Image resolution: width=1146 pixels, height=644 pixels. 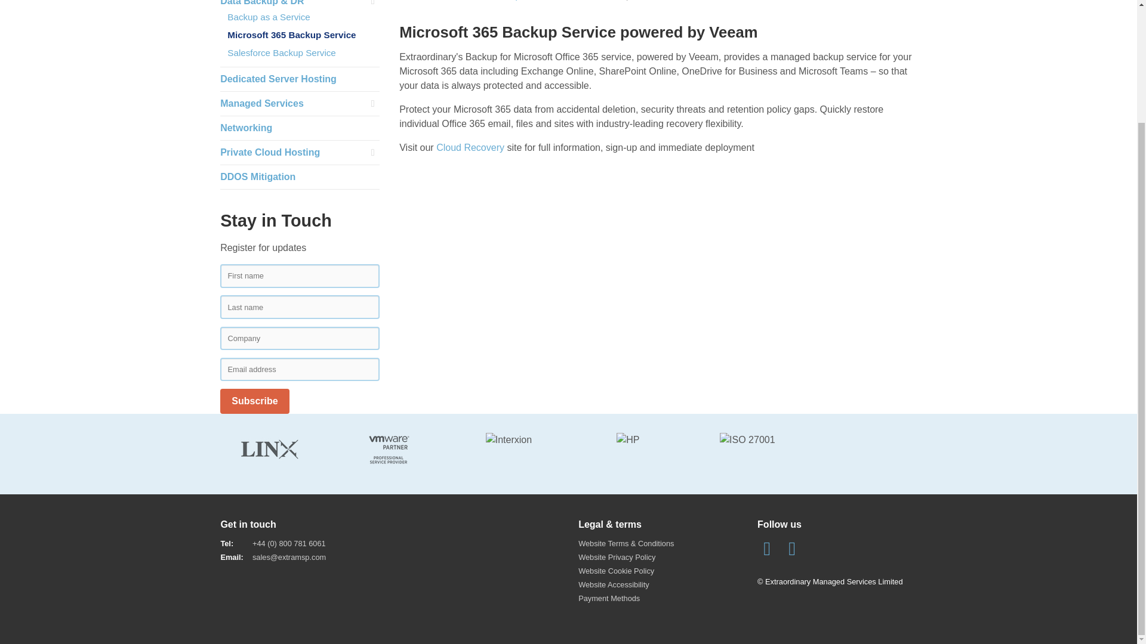 I want to click on Microsoft 365 Backup Service, so click(x=291, y=35).